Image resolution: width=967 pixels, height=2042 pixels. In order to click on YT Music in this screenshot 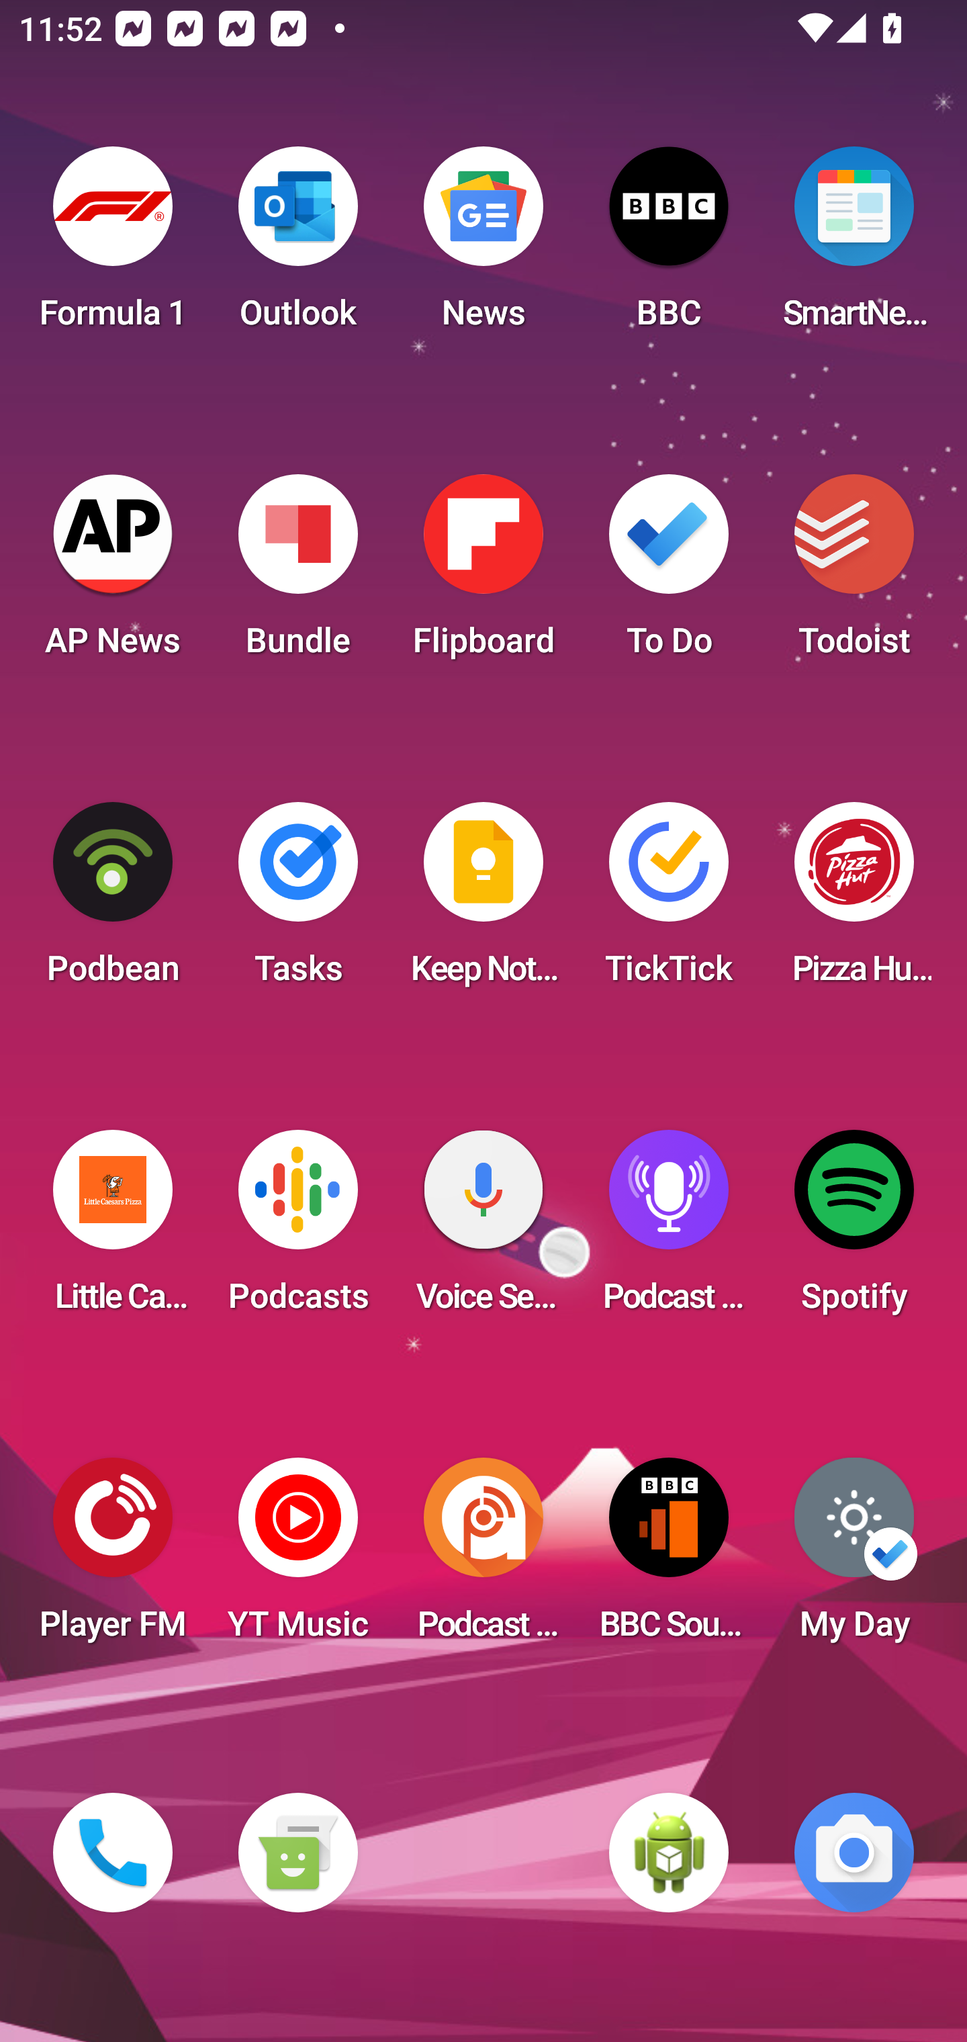, I will do `click(297, 1557)`.